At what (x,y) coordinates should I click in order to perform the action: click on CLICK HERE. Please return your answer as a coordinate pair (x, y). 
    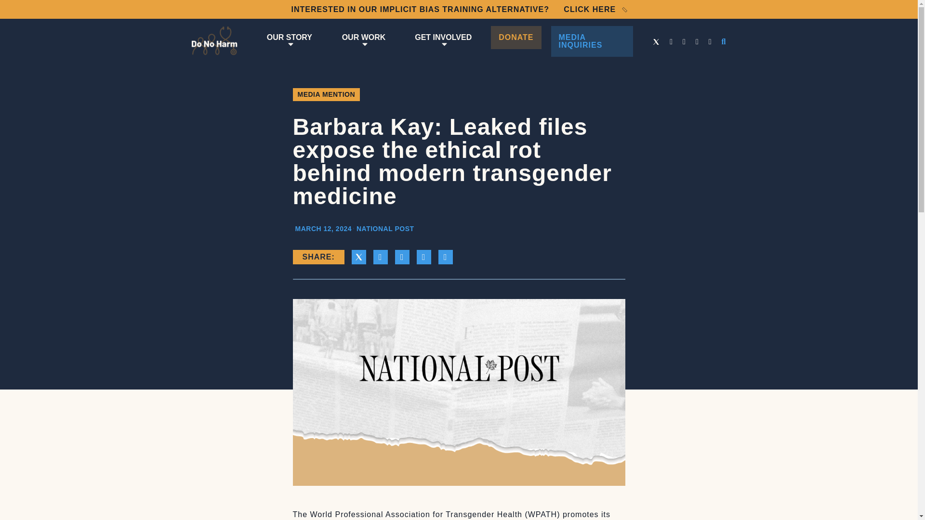
    Looking at the image, I should click on (595, 9).